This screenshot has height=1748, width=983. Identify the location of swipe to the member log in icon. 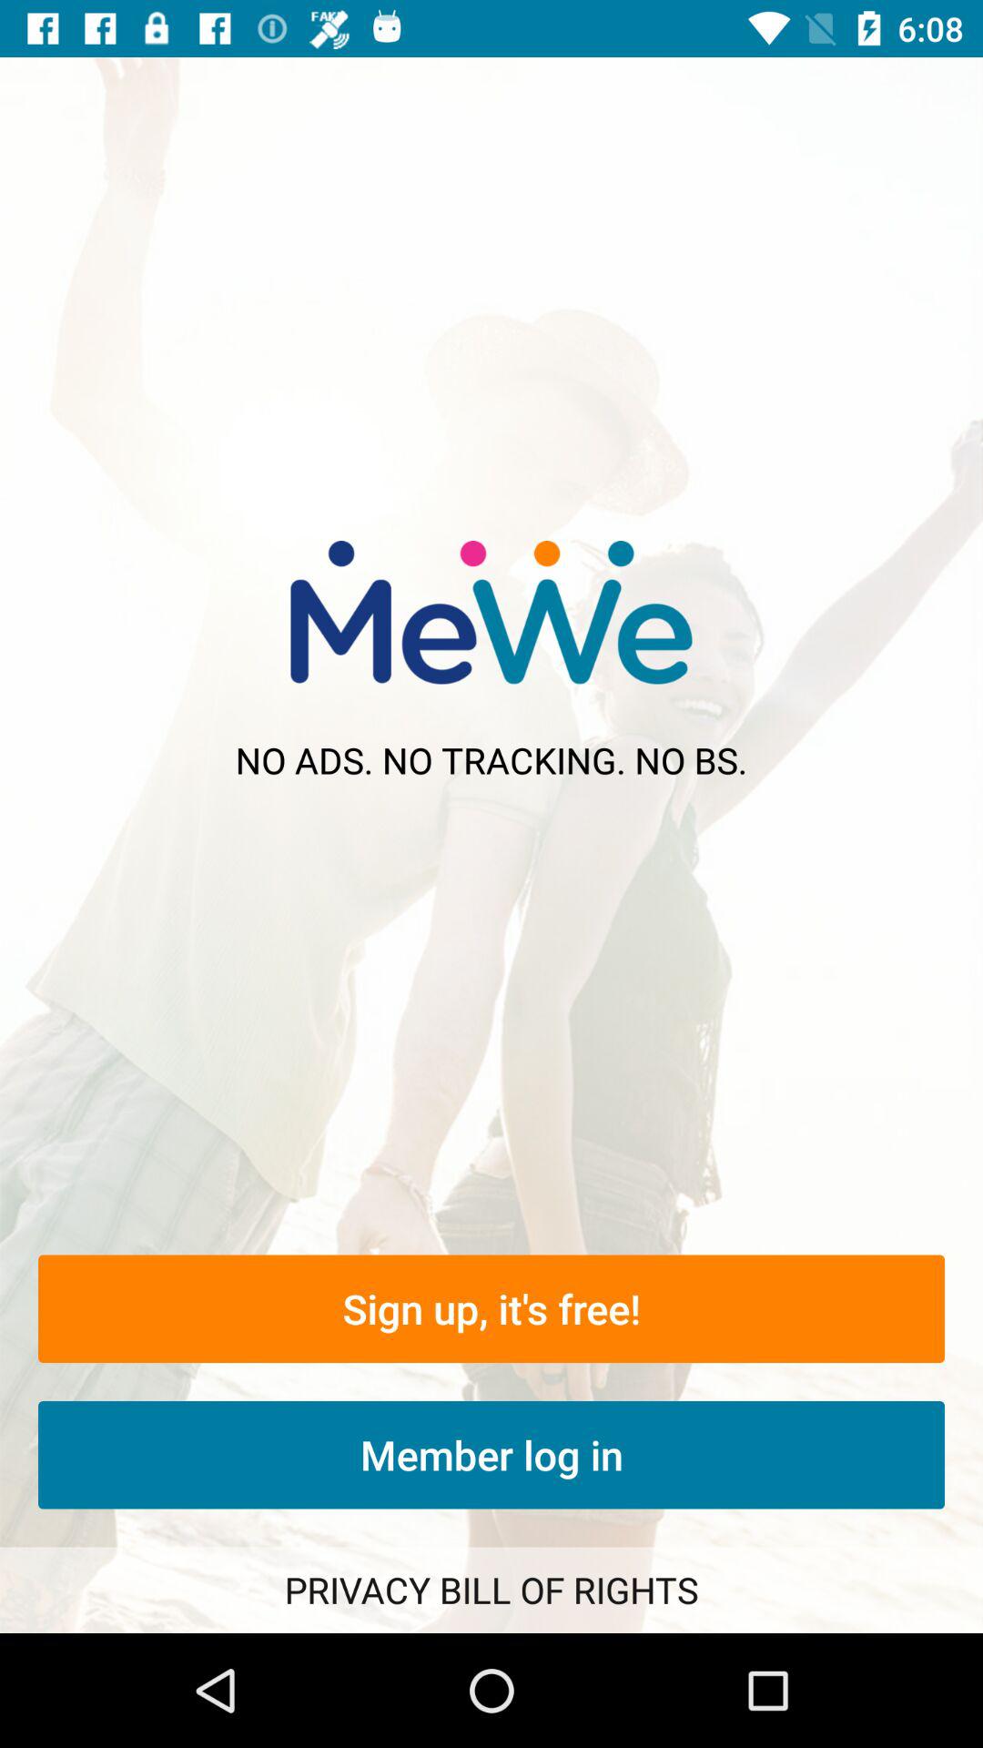
(491, 1455).